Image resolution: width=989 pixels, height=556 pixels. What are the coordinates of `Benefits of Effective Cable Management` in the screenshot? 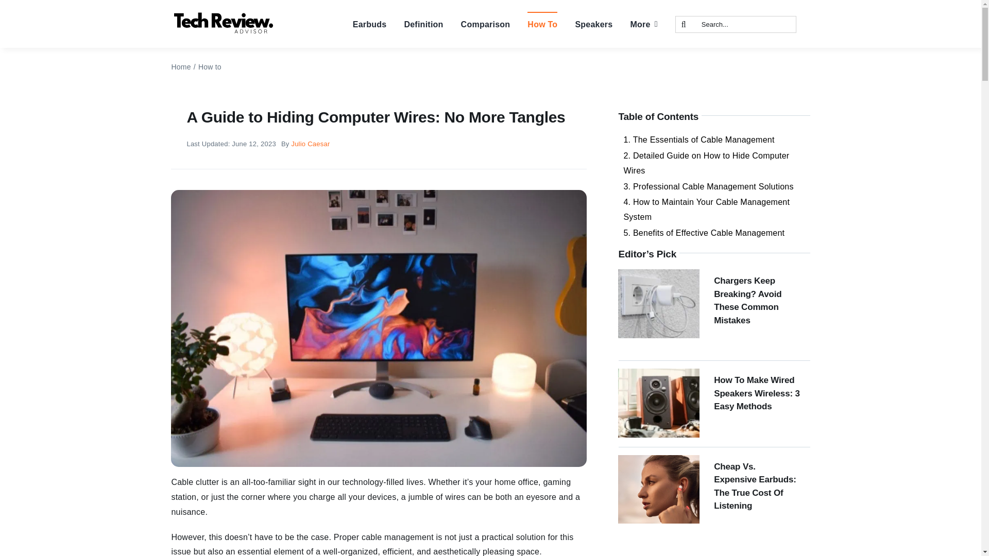 It's located at (714, 233).